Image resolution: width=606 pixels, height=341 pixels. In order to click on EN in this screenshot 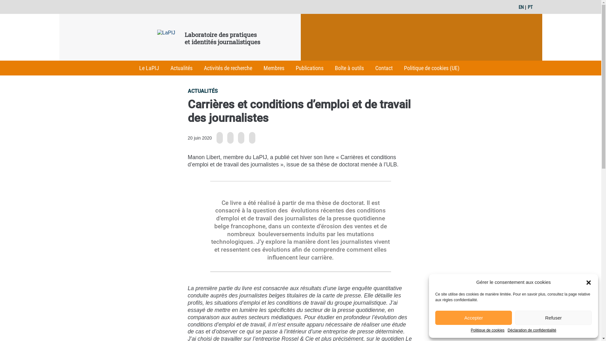, I will do `click(521, 7)`.